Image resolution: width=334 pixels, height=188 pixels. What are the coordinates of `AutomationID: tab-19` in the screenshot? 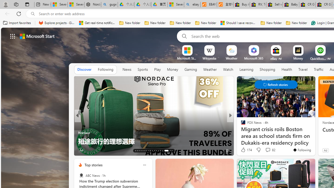 It's located at (148, 150).